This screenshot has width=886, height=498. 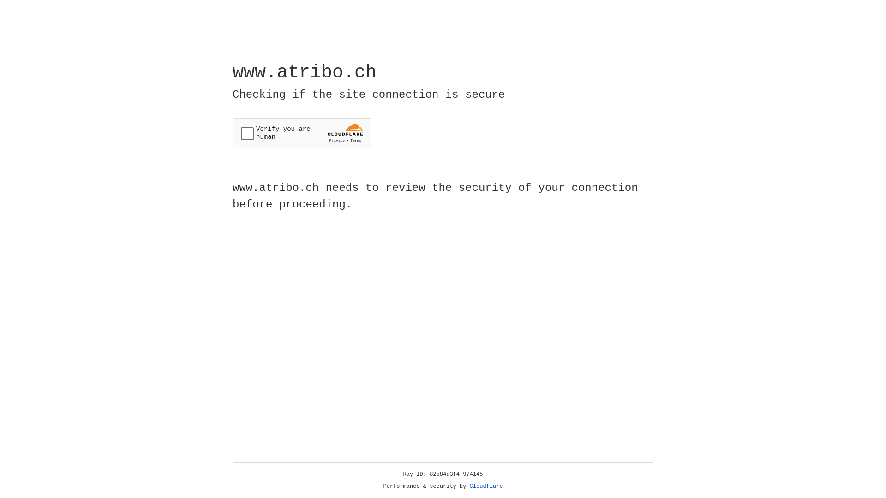 I want to click on Widget containing a Cloudflare security challenge, so click(x=302, y=133).